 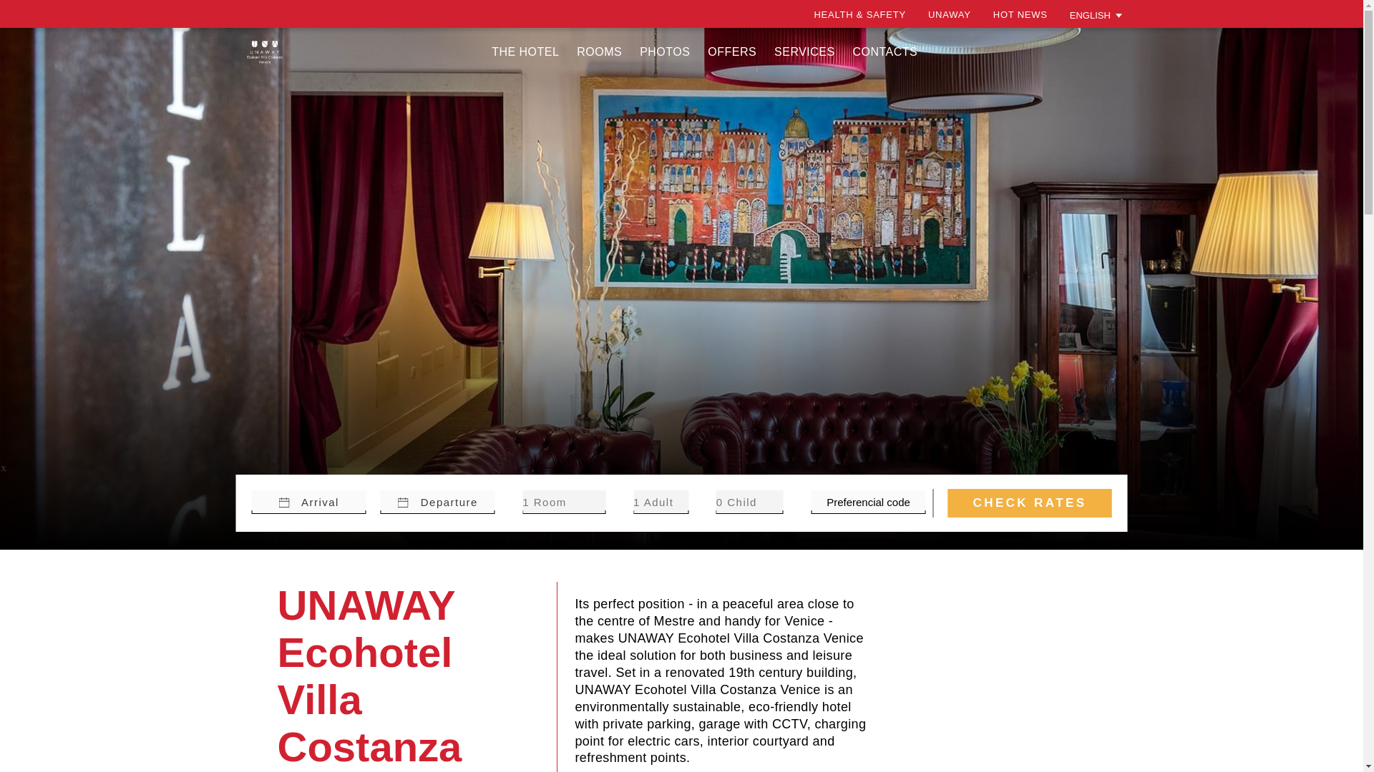 I want to click on HOT NEWS, so click(x=1020, y=14).